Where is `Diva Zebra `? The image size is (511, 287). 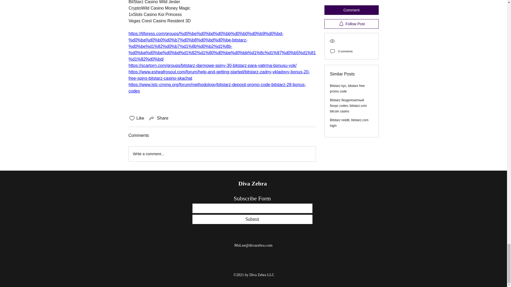
Diva Zebra  is located at coordinates (253, 183).